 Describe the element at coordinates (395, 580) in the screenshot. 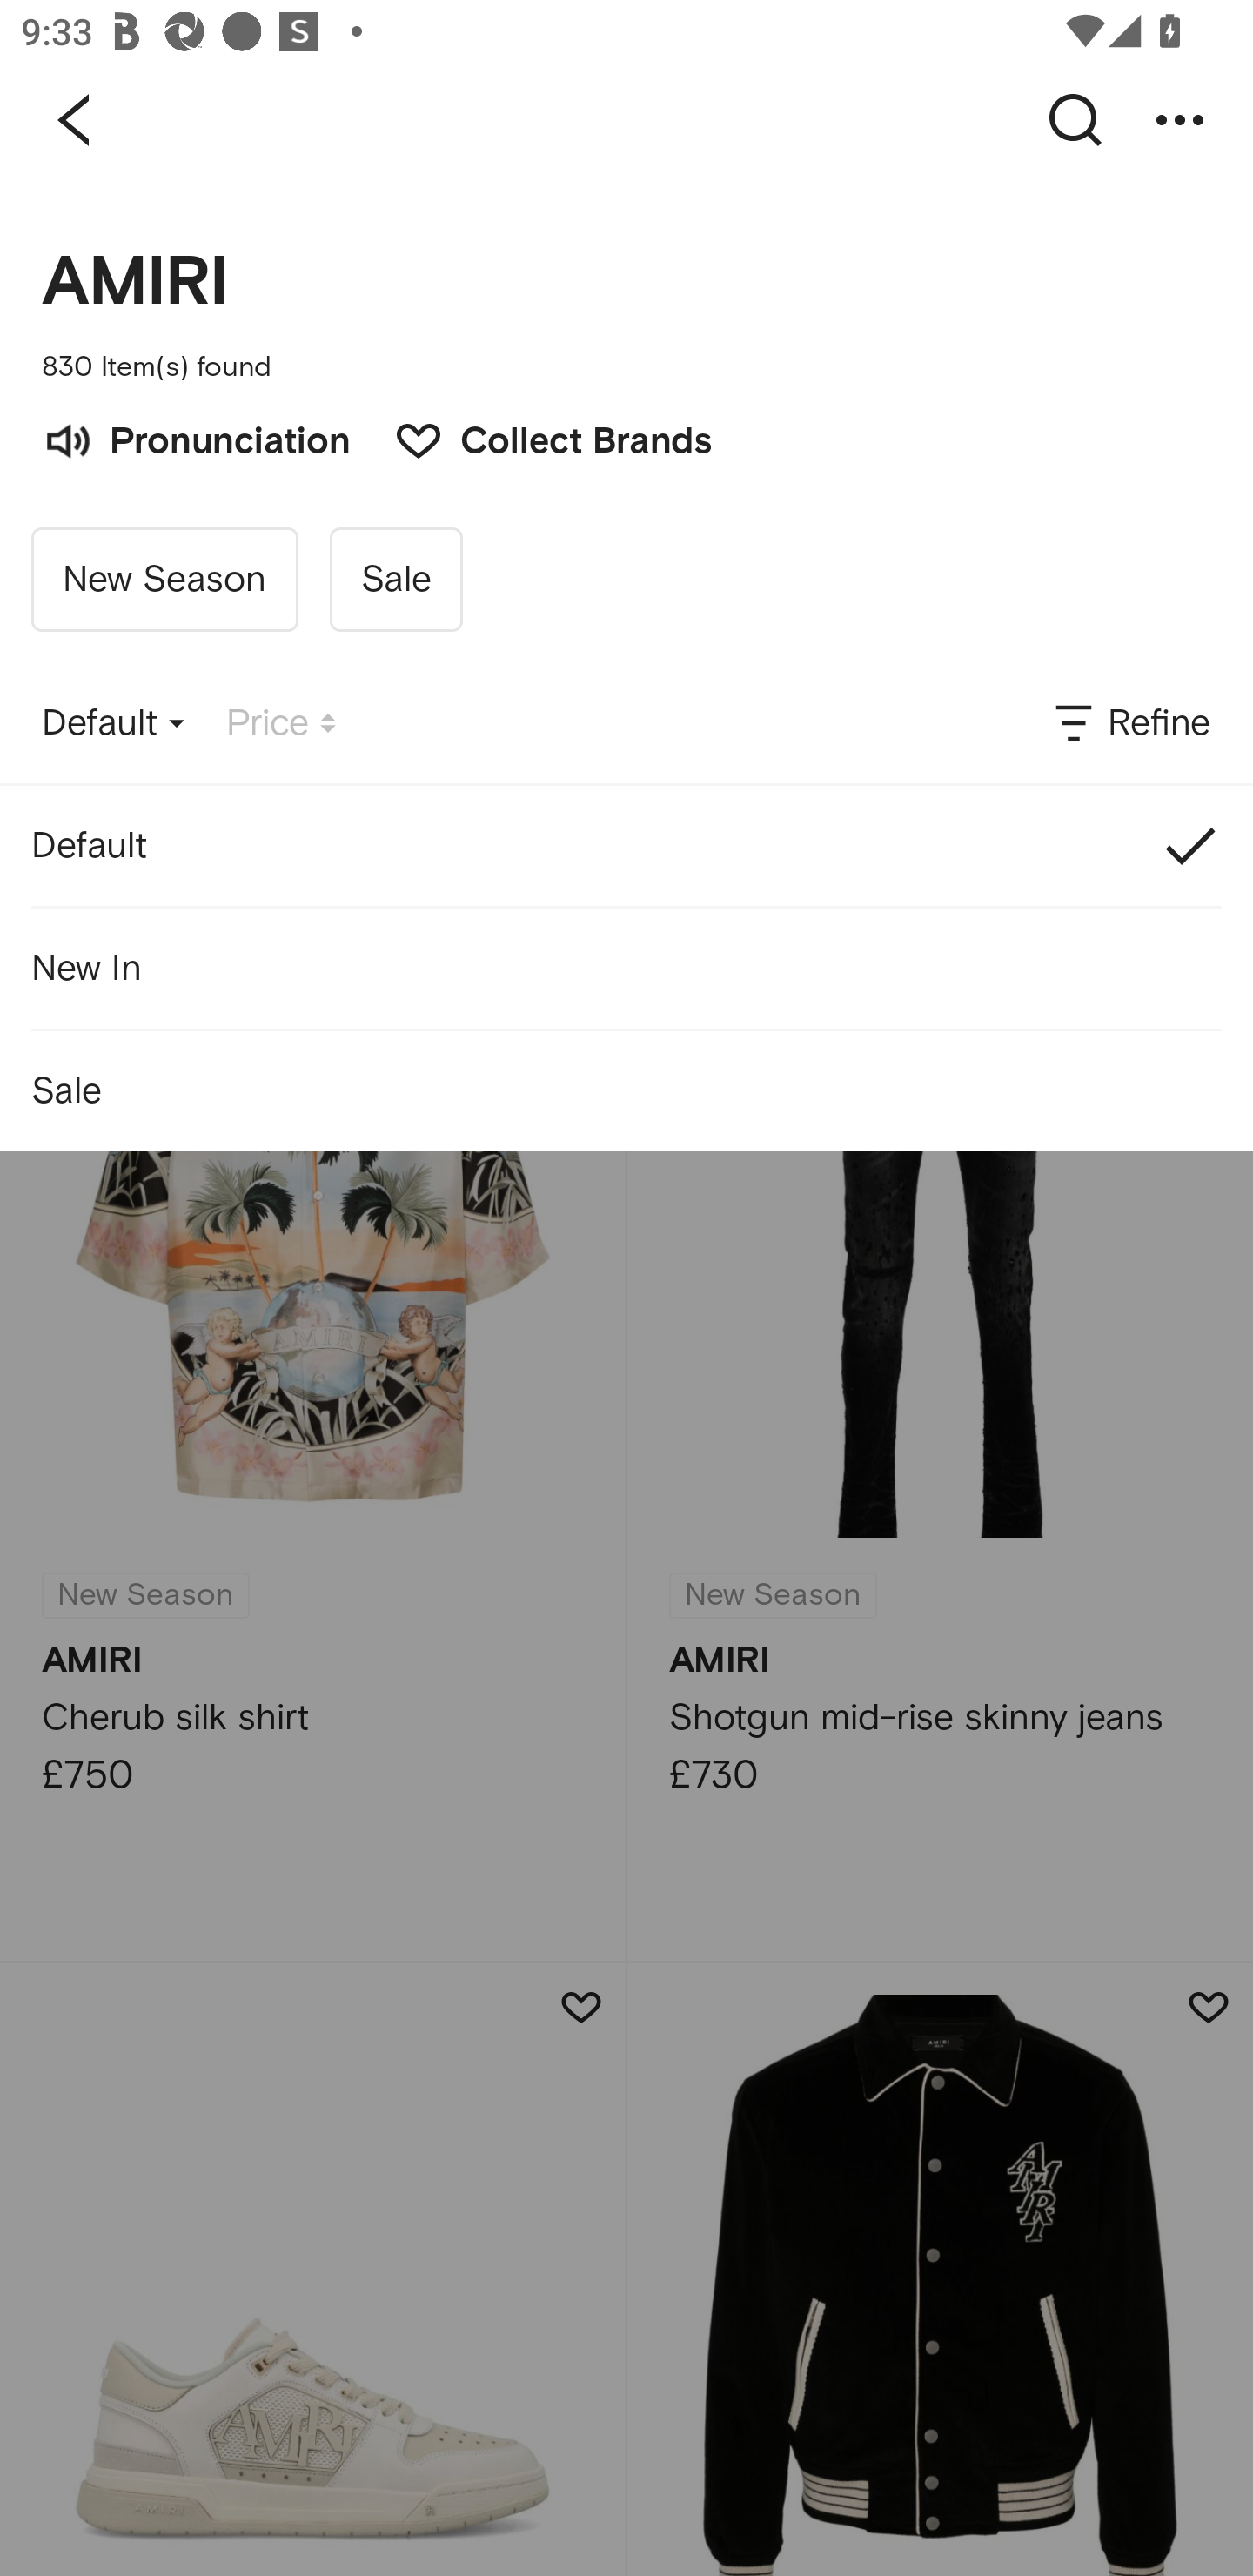

I see `Sale` at that location.